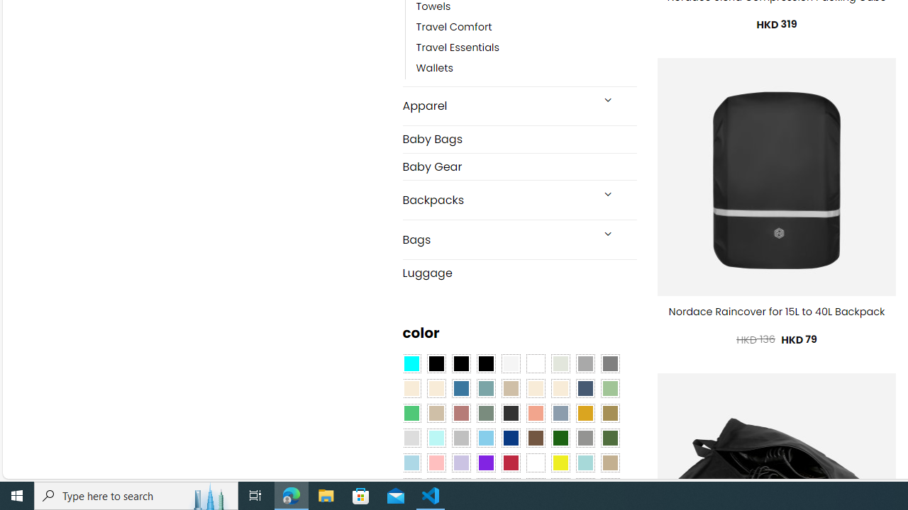 The height and width of the screenshot is (510, 908). I want to click on Brown, so click(536, 438).